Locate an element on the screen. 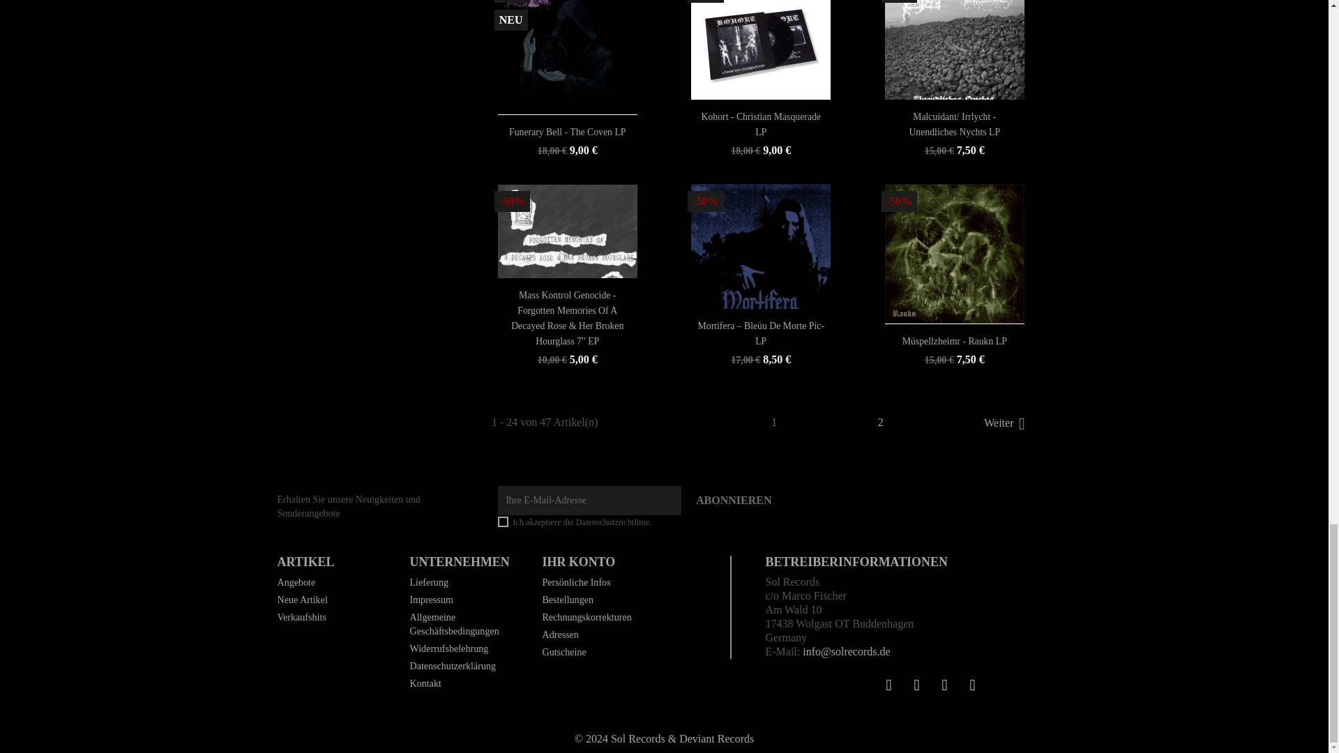 Image resolution: width=1339 pixels, height=753 pixels. Gutscheine is located at coordinates (563, 651).